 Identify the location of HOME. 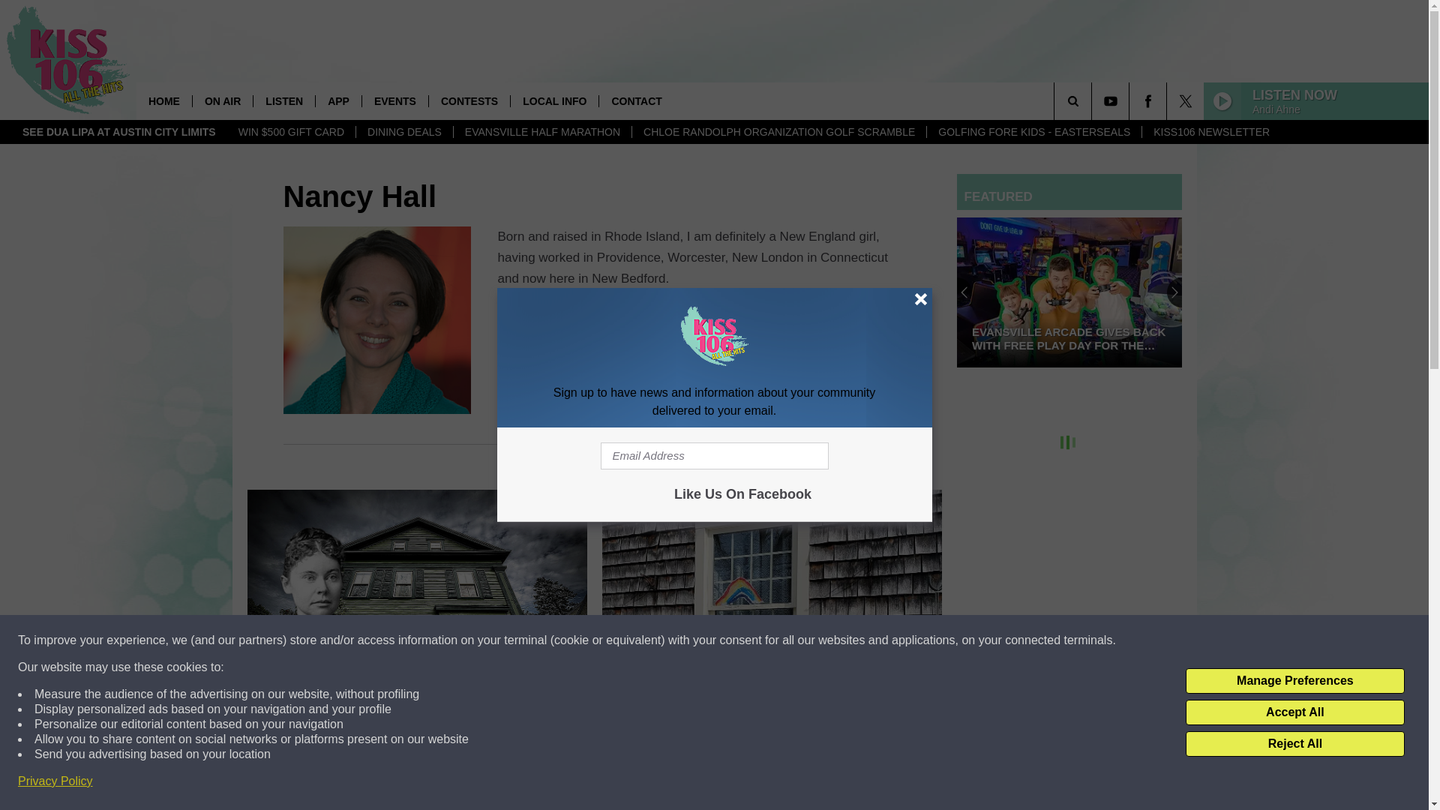
(163, 100).